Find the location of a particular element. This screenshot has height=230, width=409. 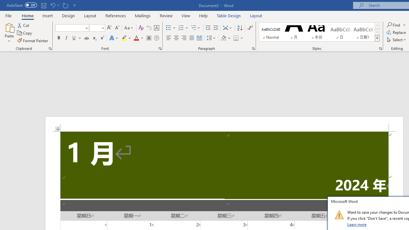

Select is located at coordinates (397, 40).